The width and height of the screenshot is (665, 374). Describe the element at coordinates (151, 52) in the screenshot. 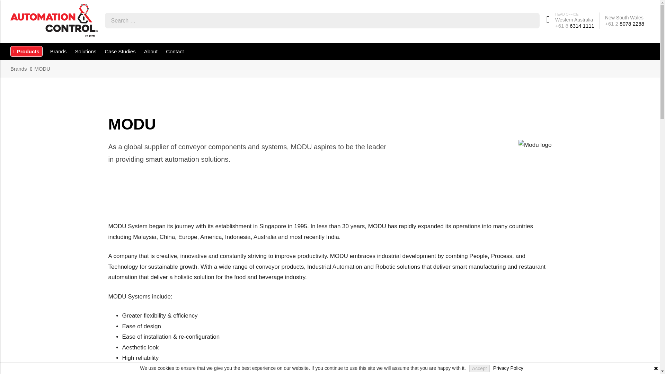

I see `About` at that location.